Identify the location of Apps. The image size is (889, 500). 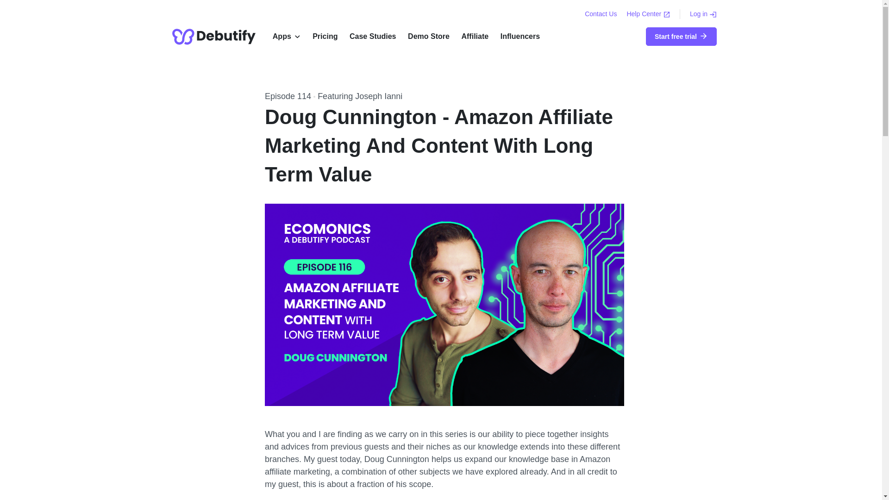
(282, 37).